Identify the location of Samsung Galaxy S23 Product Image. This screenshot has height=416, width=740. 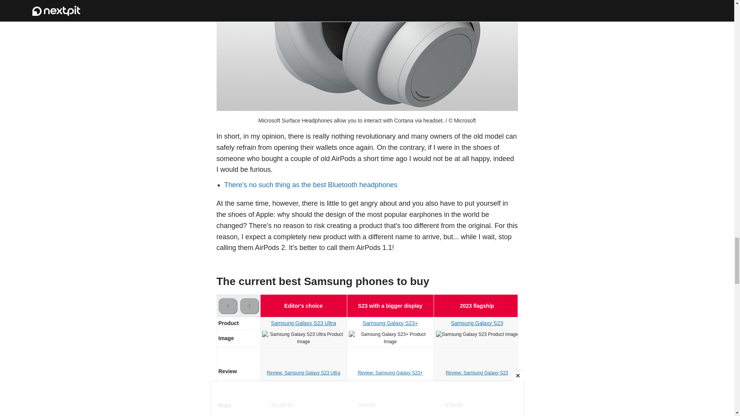
(477, 334).